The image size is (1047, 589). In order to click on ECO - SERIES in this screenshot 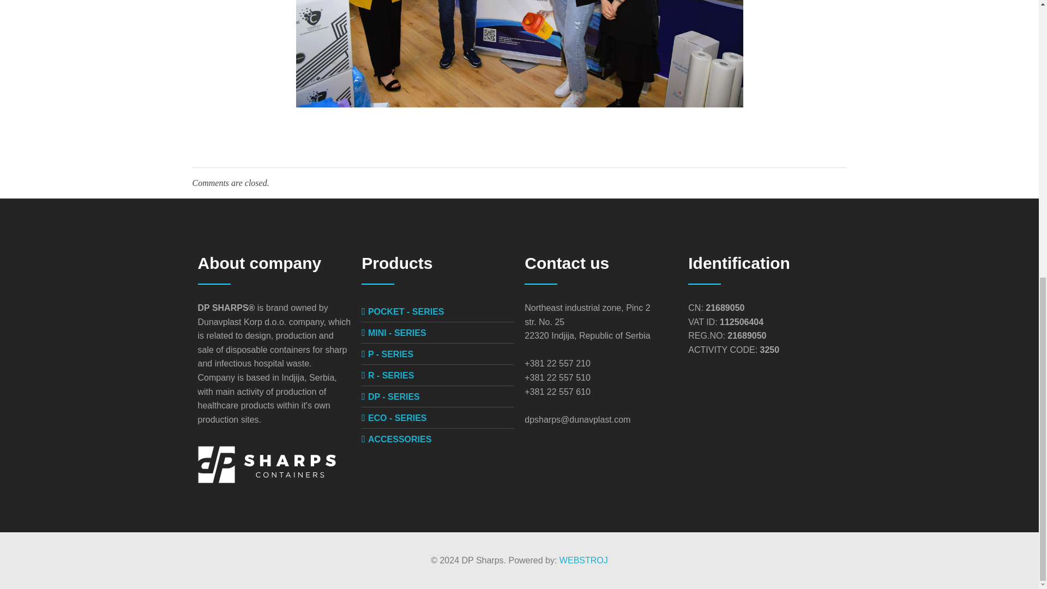, I will do `click(398, 418)`.